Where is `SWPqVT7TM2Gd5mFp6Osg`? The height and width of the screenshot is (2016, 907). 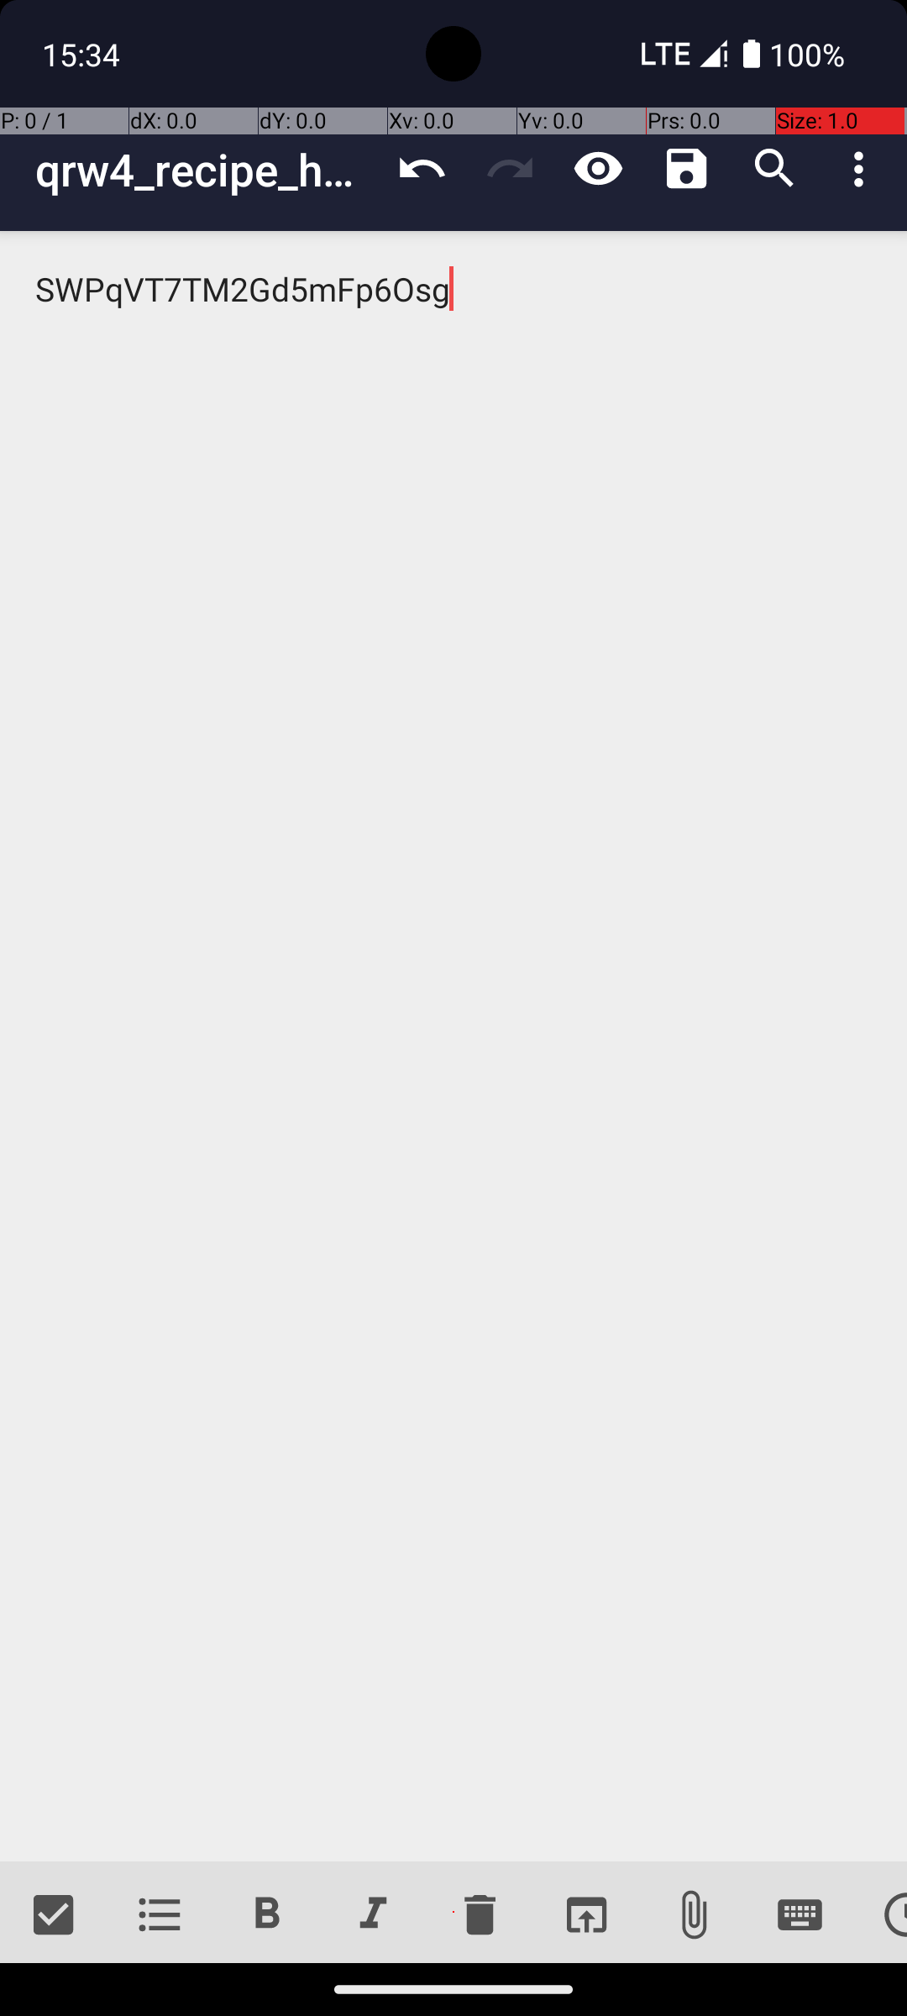
SWPqVT7TM2Gd5mFp6Osg is located at coordinates (453, 1047).